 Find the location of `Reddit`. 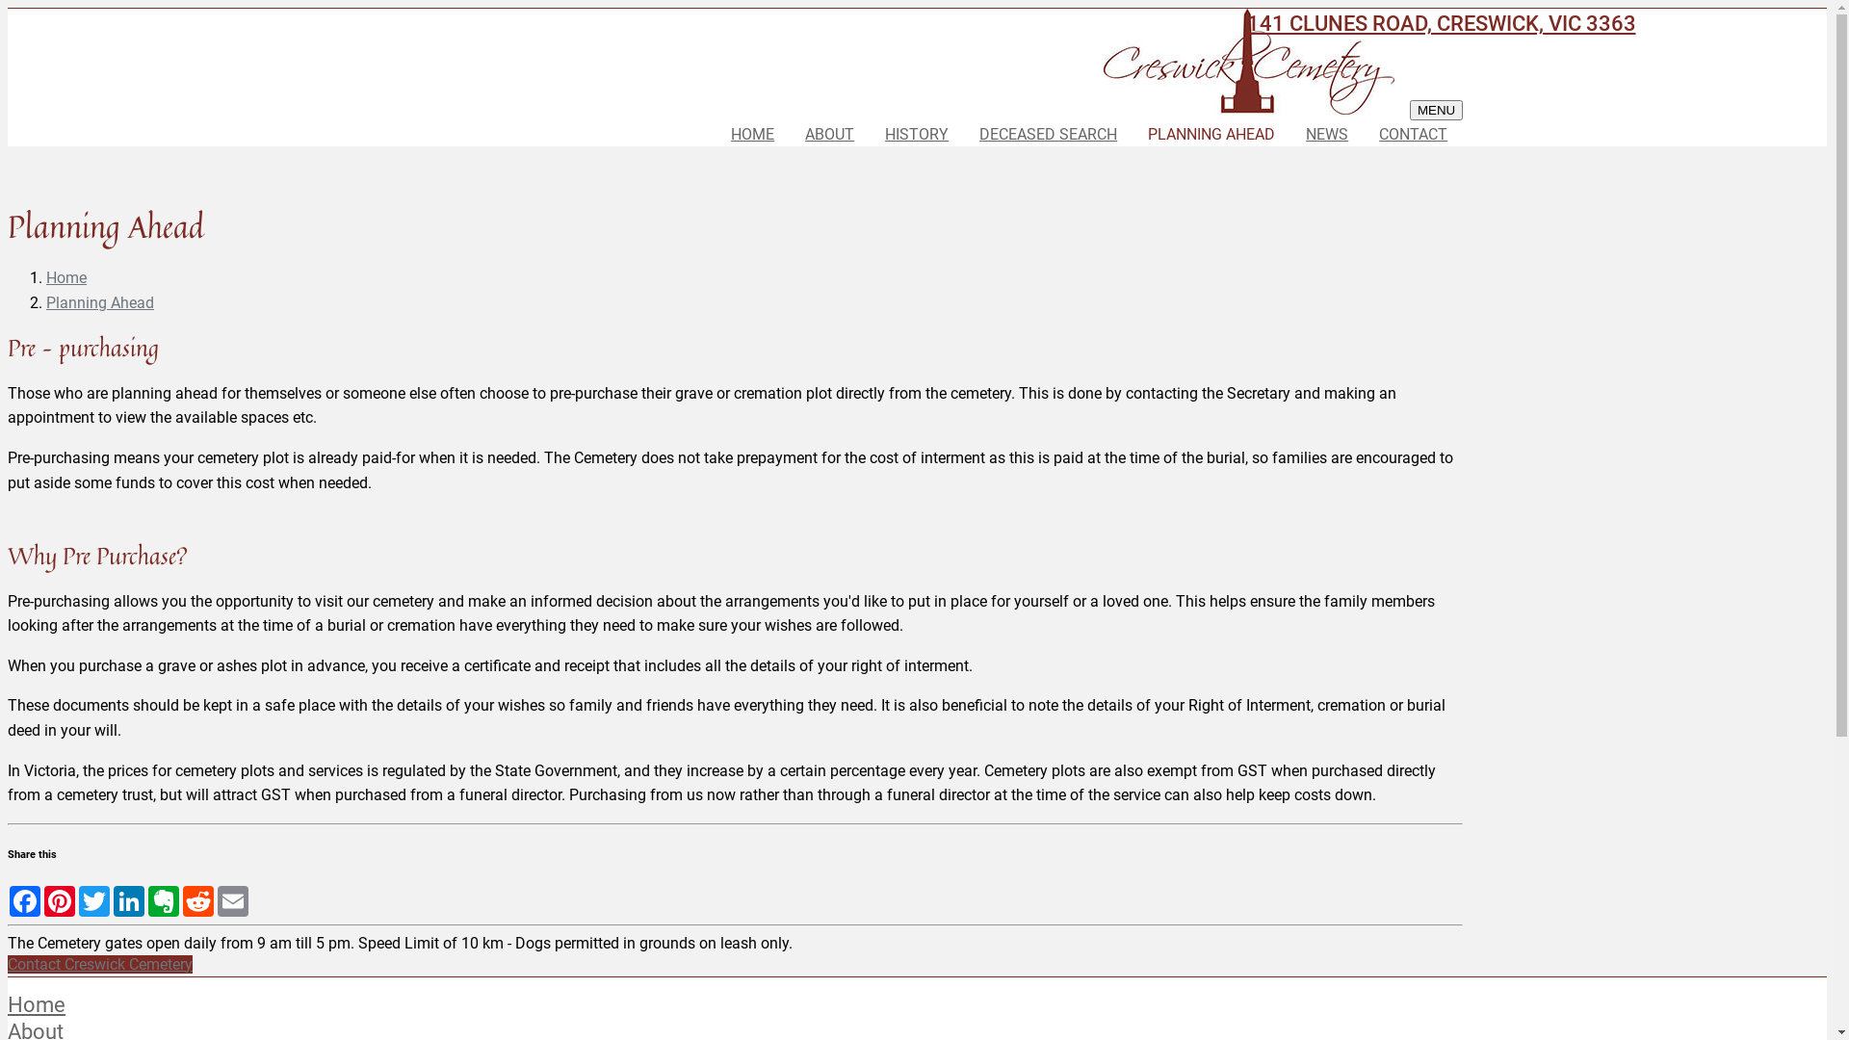

Reddit is located at coordinates (198, 901).